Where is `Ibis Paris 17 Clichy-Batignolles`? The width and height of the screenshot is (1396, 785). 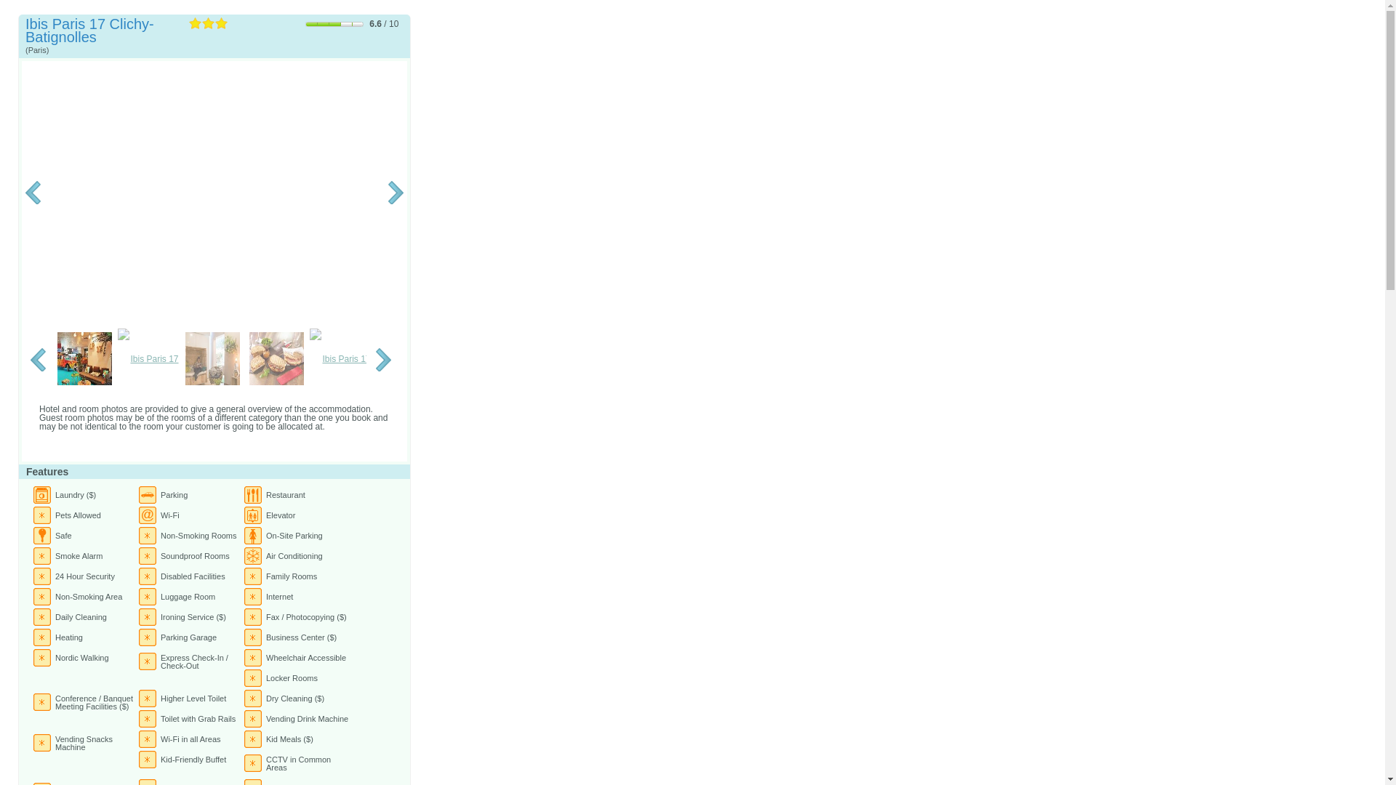
Ibis Paris 17 Clichy-Batignolles is located at coordinates (214, 193).